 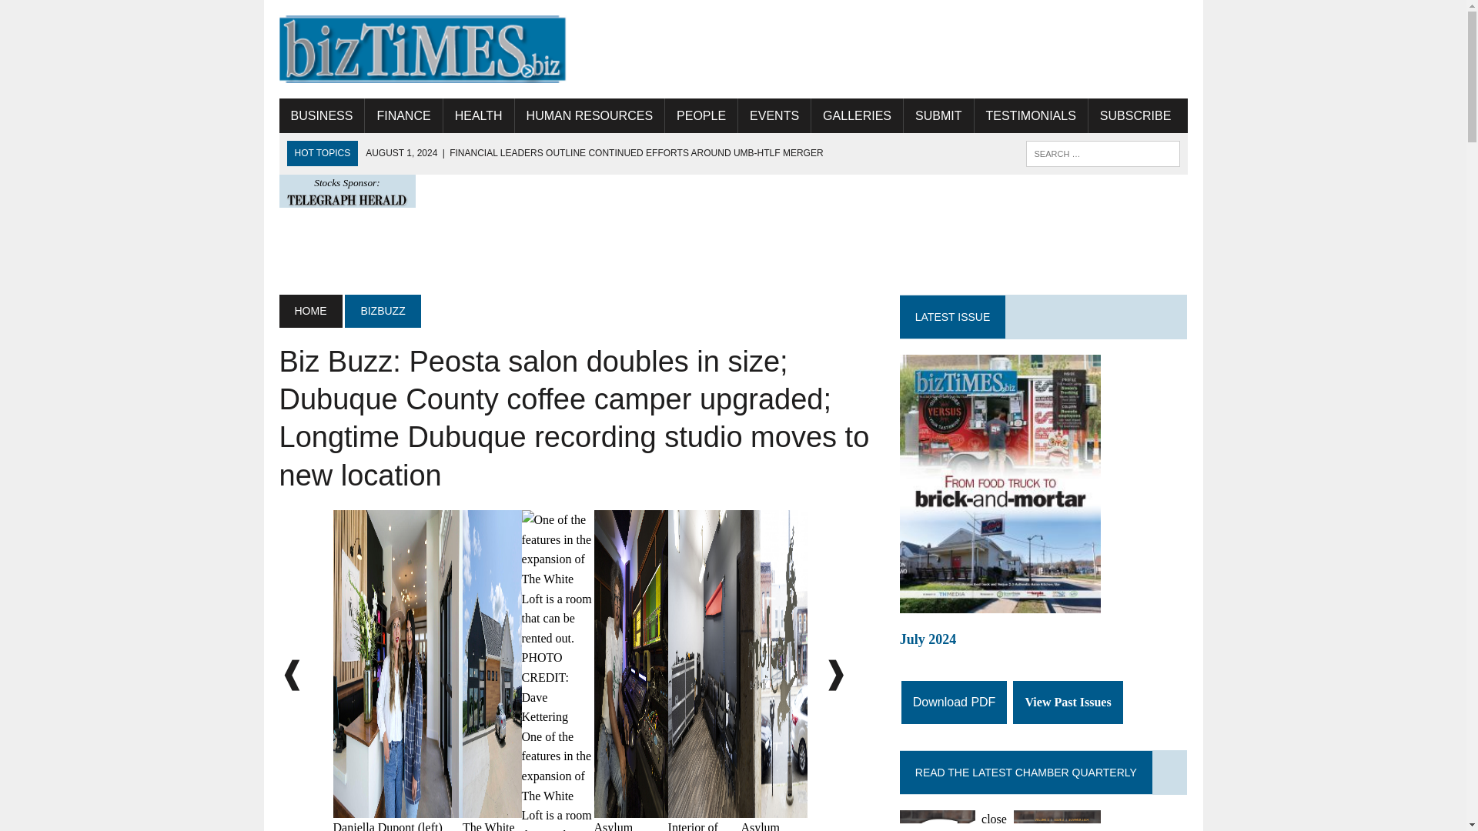 What do you see at coordinates (589, 115) in the screenshot?
I see `HUMAN RESOURCES` at bounding box center [589, 115].